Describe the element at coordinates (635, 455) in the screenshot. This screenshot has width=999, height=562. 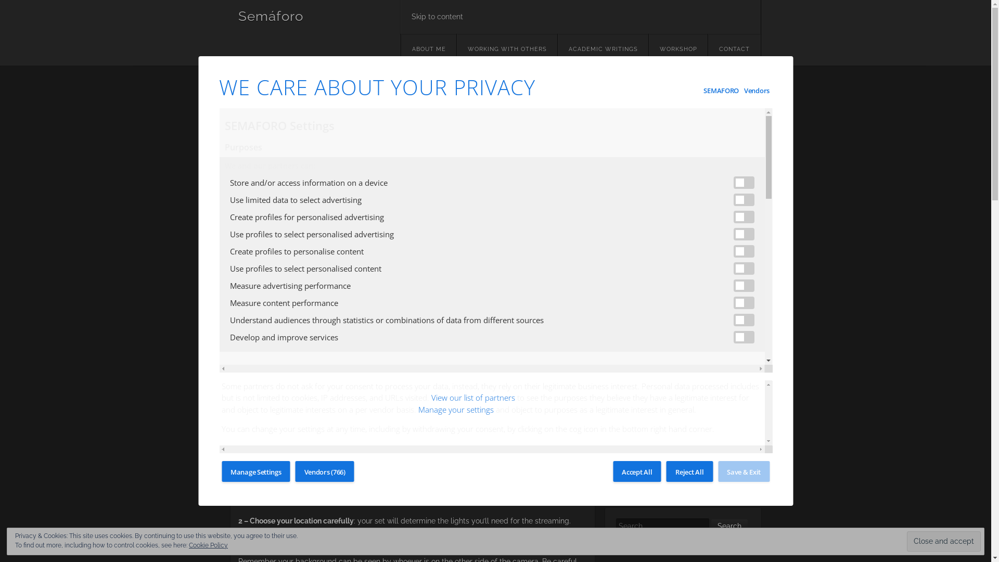
I see `WORKSHOP` at that location.